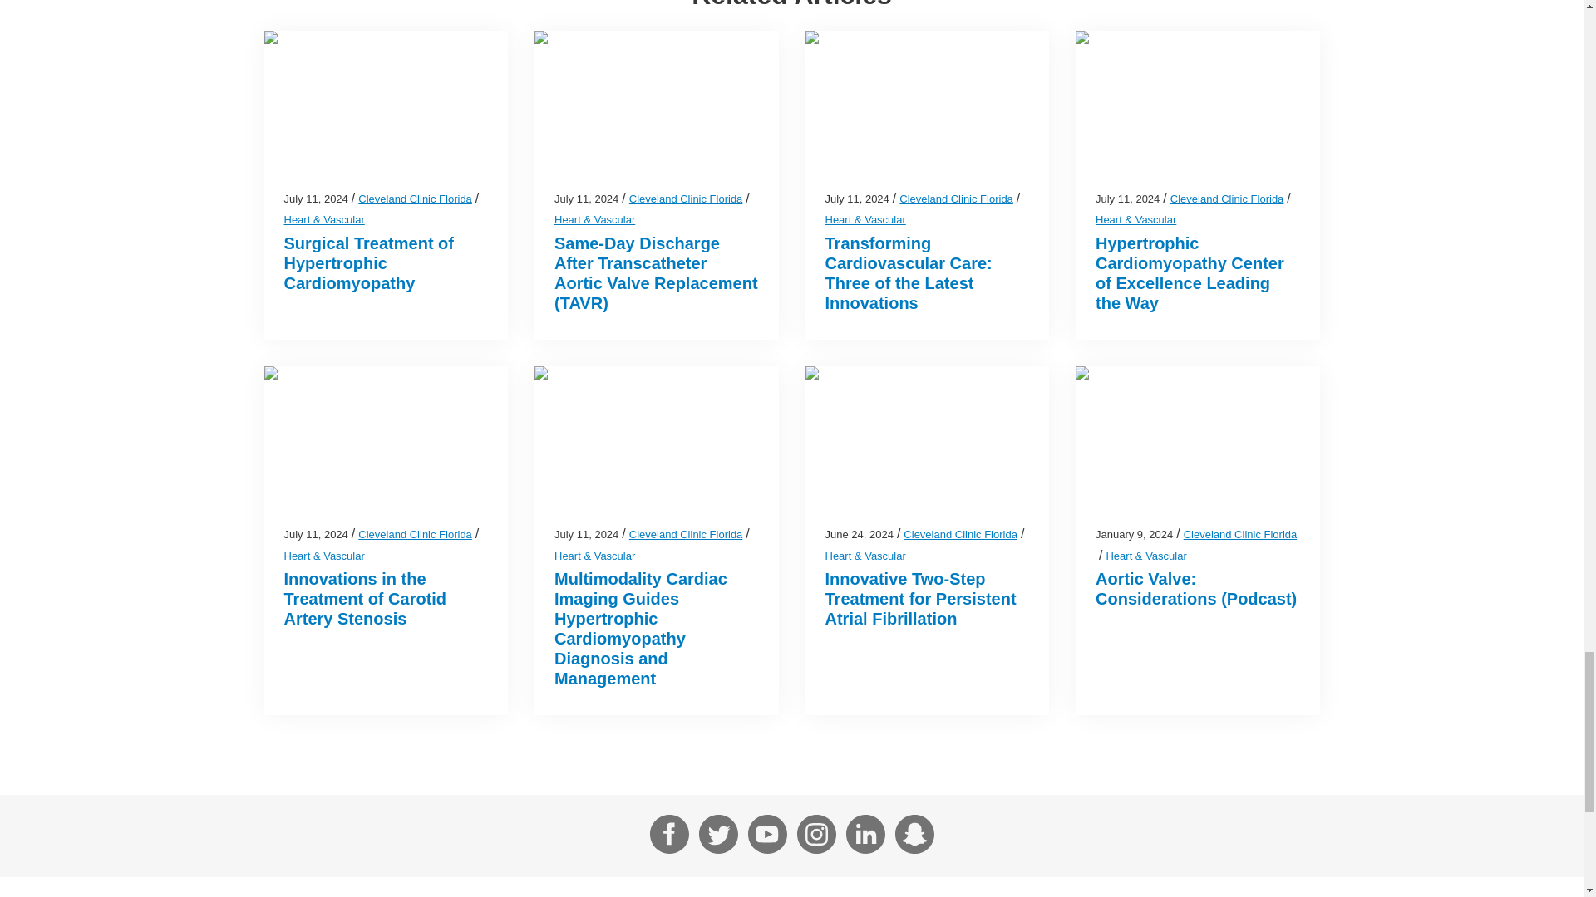 Image resolution: width=1596 pixels, height=897 pixels. I want to click on Surgical Treatment of Hypertrophic Cardiomyopathy, so click(369, 262).